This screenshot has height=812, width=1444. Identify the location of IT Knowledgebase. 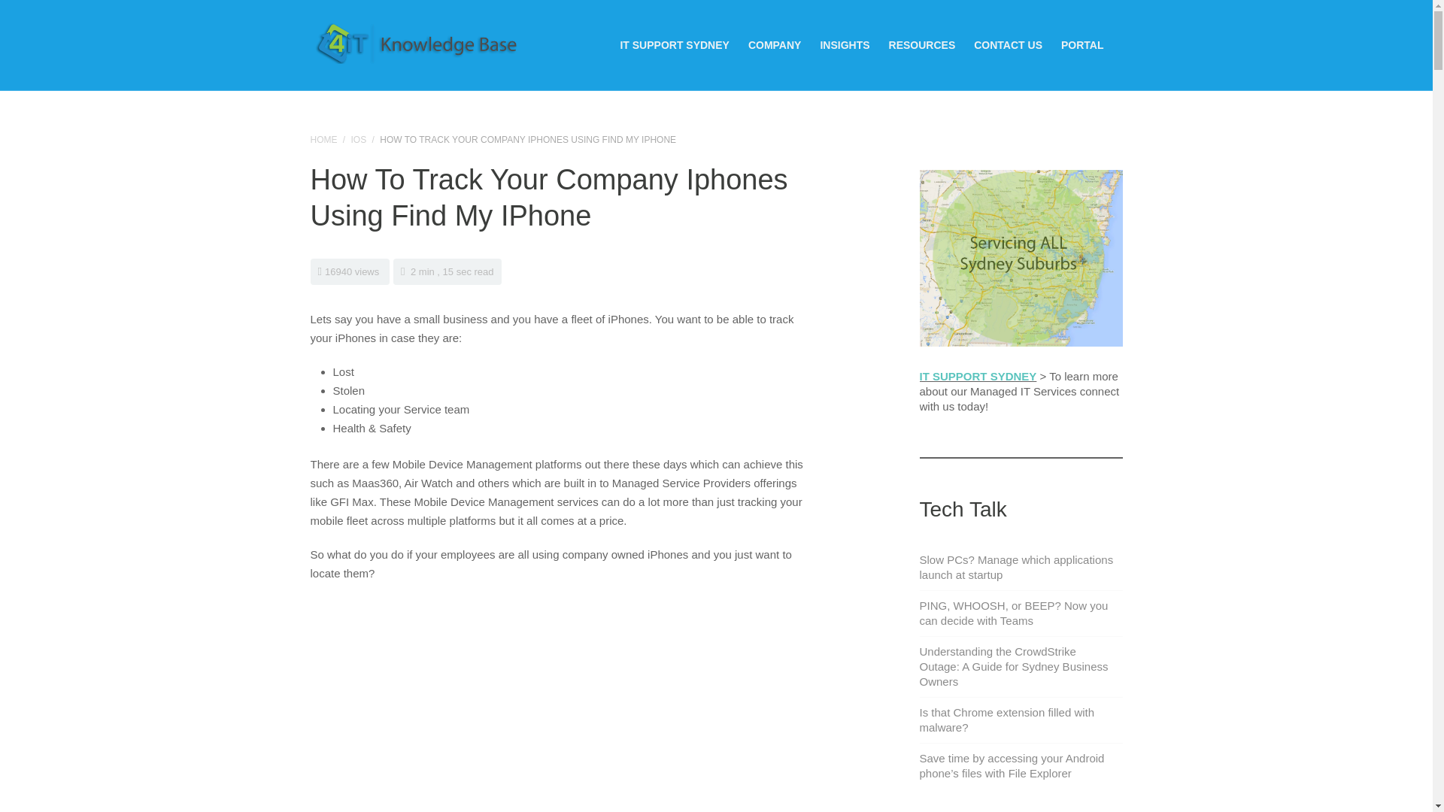
(417, 41).